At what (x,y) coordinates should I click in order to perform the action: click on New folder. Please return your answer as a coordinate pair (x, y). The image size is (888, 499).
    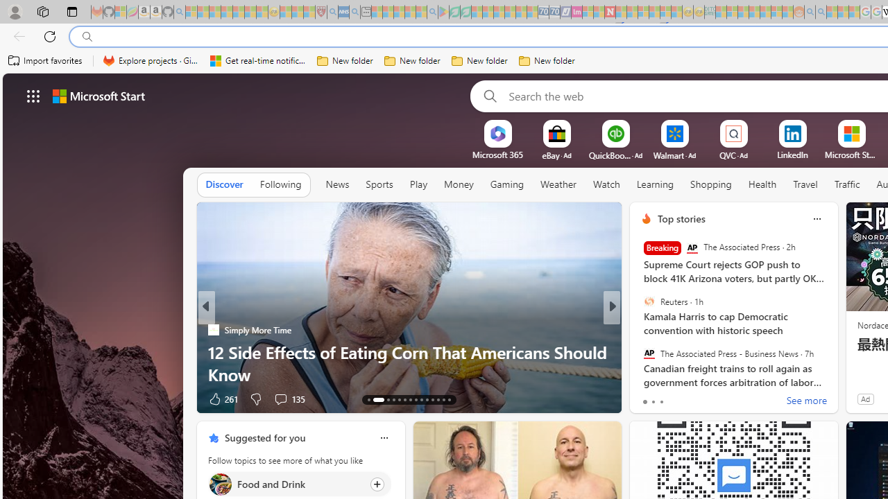
    Looking at the image, I should click on (547, 61).